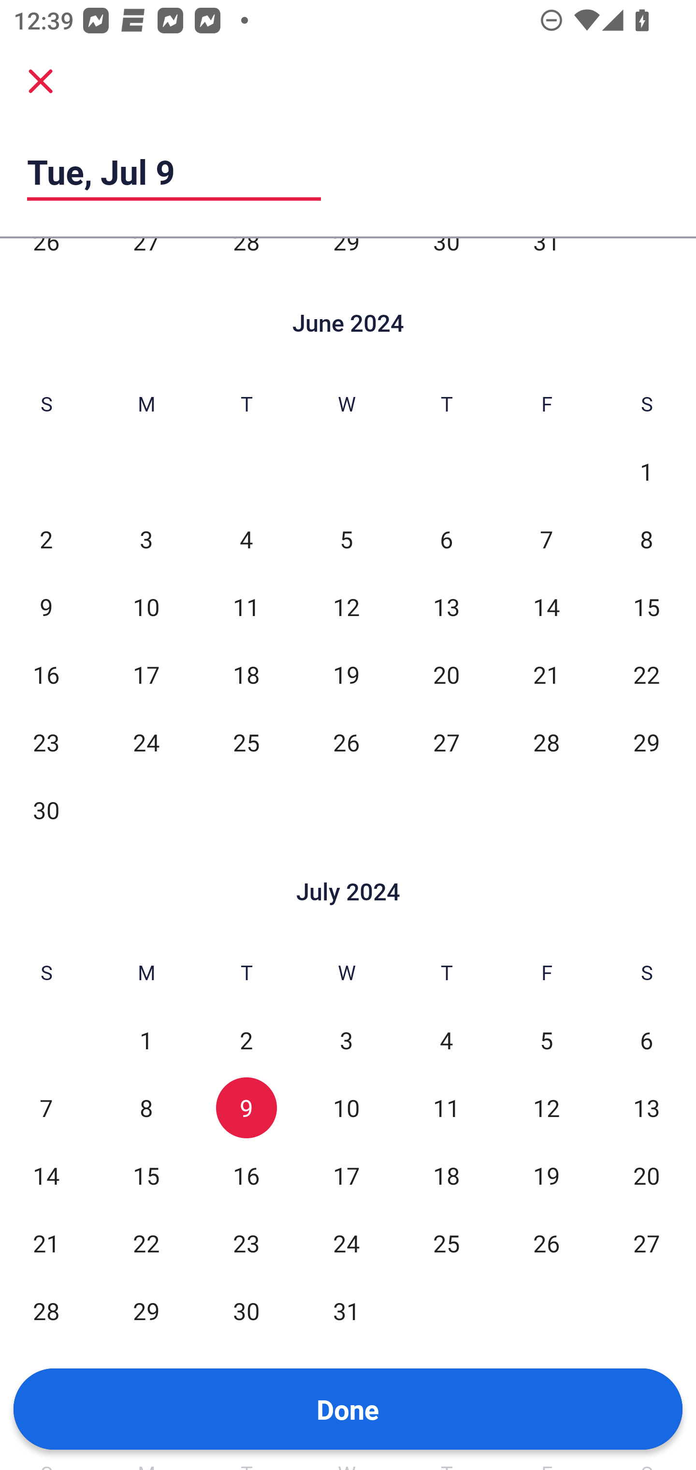 The width and height of the screenshot is (696, 1470). What do you see at coordinates (146, 539) in the screenshot?
I see `3 Mon, Jun 3, Not Selected` at bounding box center [146, 539].